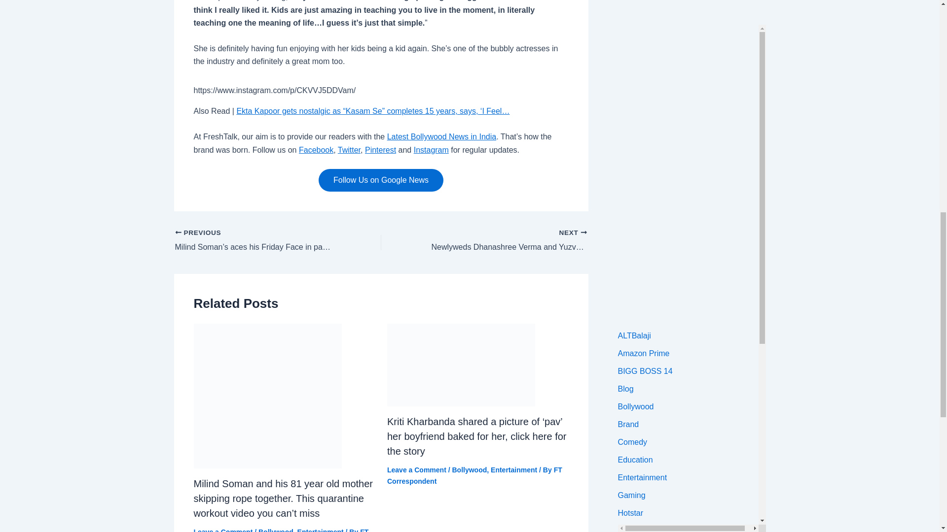 Image resolution: width=947 pixels, height=532 pixels. What do you see at coordinates (316, 150) in the screenshot?
I see `Facebook` at bounding box center [316, 150].